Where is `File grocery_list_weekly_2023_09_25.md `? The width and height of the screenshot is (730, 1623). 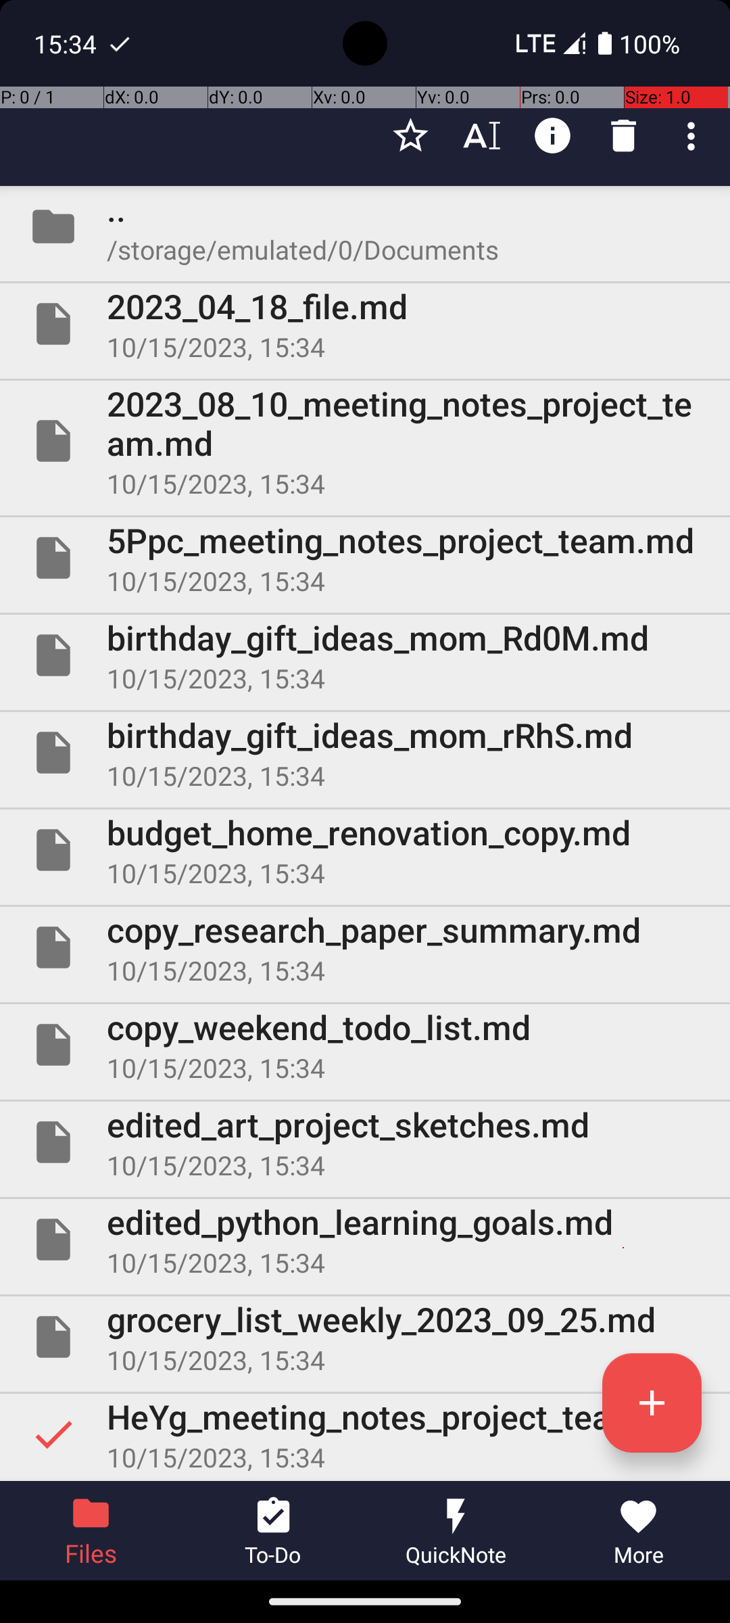 File grocery_list_weekly_2023_09_25.md  is located at coordinates (365, 1337).